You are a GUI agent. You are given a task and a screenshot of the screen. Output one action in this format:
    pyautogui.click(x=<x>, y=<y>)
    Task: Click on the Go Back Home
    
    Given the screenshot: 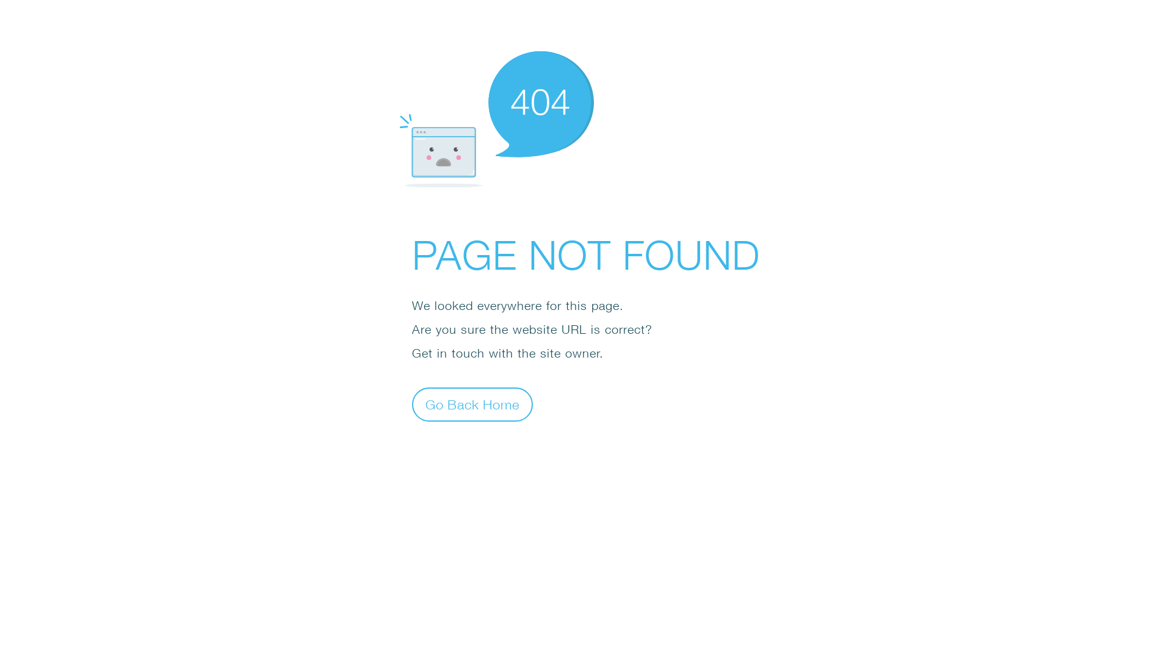 What is the action you would take?
    pyautogui.click(x=472, y=404)
    